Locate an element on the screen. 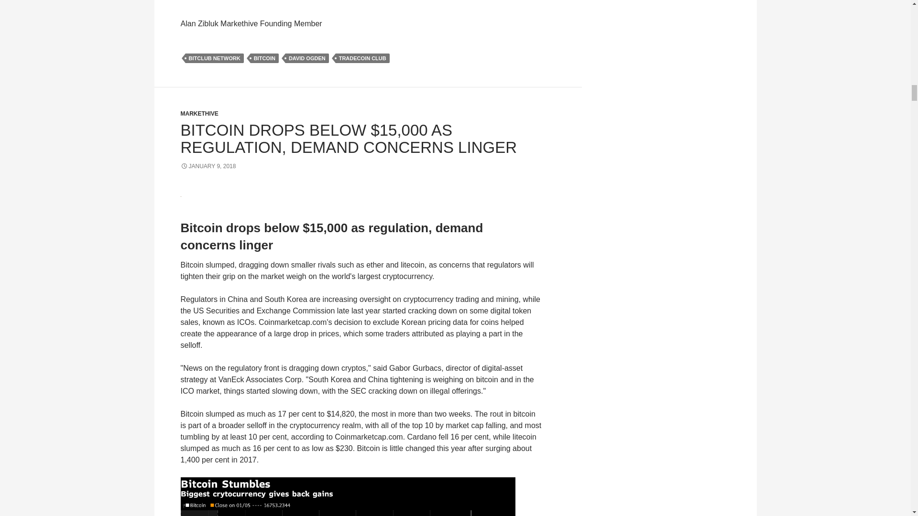  JANUARY 9, 2018 is located at coordinates (208, 166).